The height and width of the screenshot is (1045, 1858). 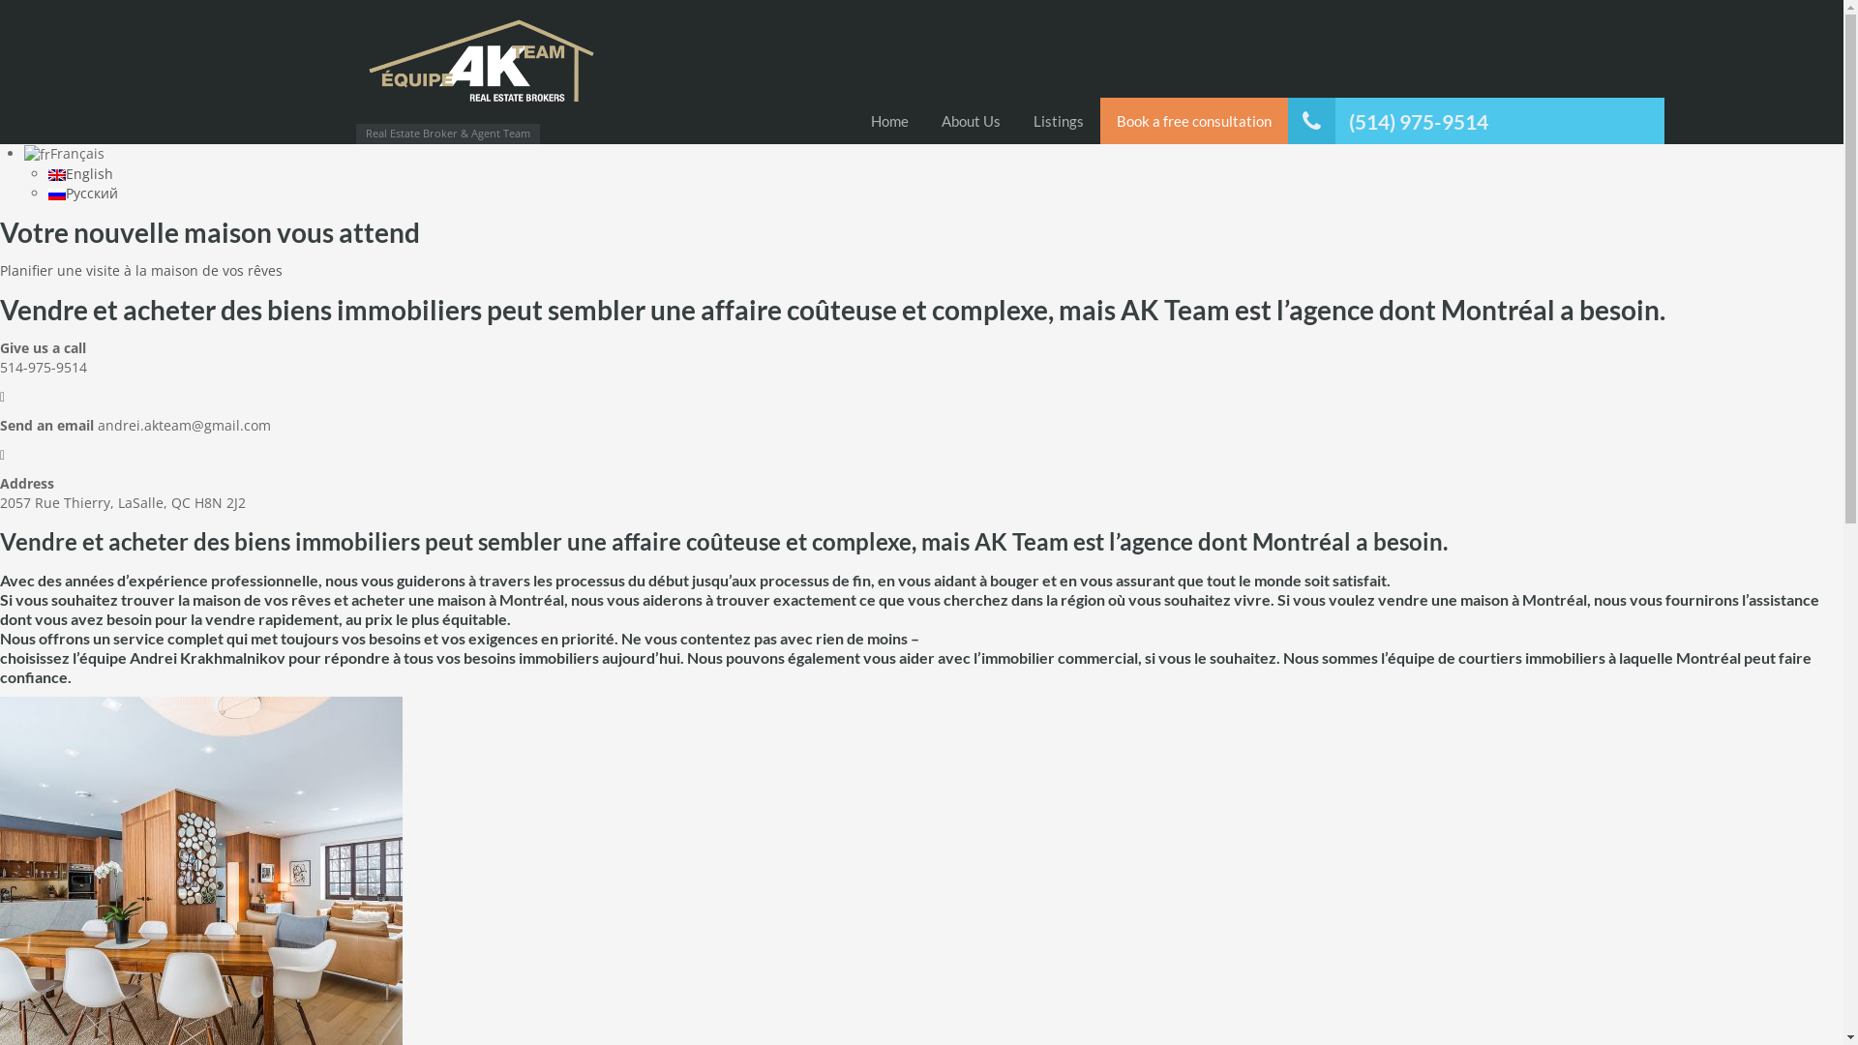 I want to click on Listings, so click(x=1058, y=121).